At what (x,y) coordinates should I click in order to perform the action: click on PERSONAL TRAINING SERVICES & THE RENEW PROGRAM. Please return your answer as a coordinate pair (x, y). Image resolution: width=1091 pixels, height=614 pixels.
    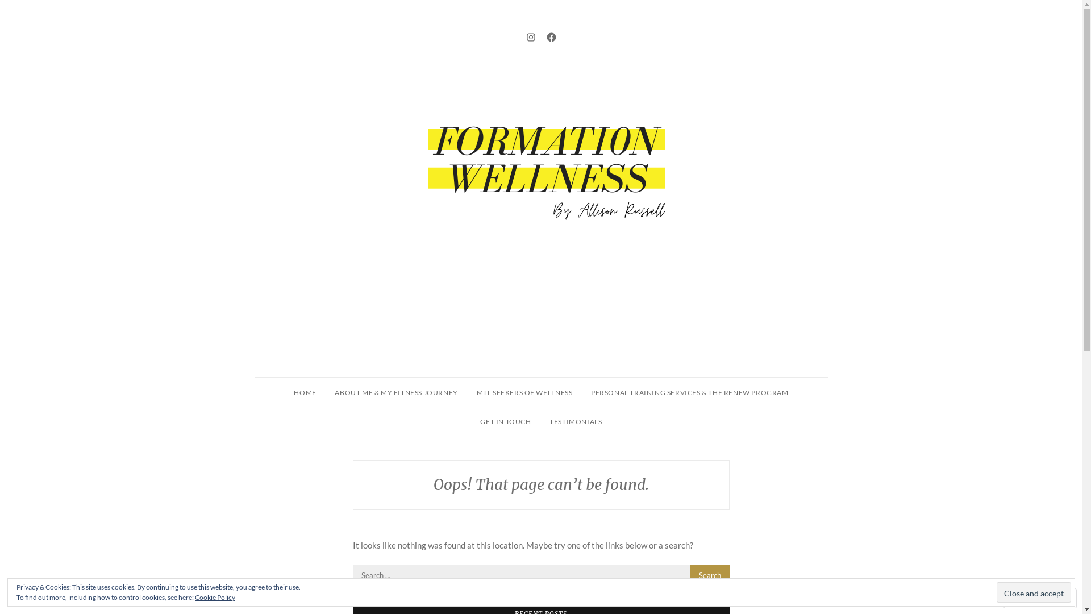
    Looking at the image, I should click on (690, 393).